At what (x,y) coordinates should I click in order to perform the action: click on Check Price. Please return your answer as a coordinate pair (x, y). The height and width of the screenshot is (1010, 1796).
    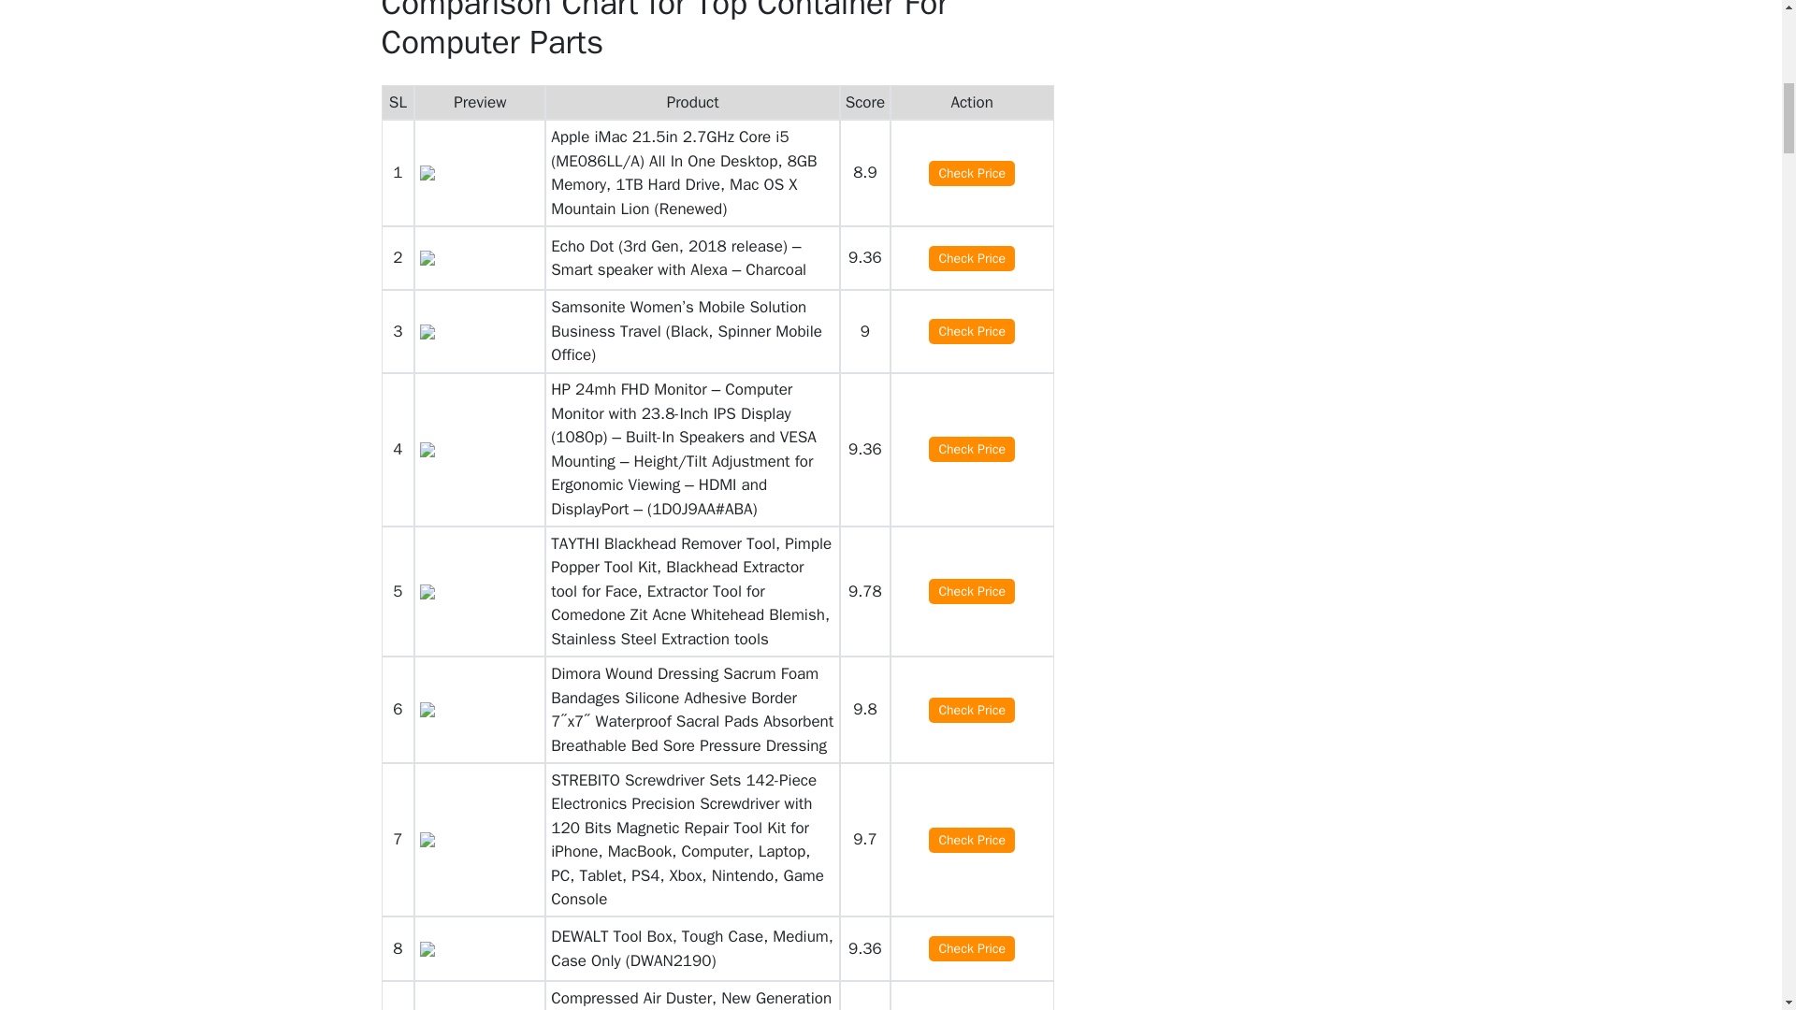
    Looking at the image, I should click on (971, 449).